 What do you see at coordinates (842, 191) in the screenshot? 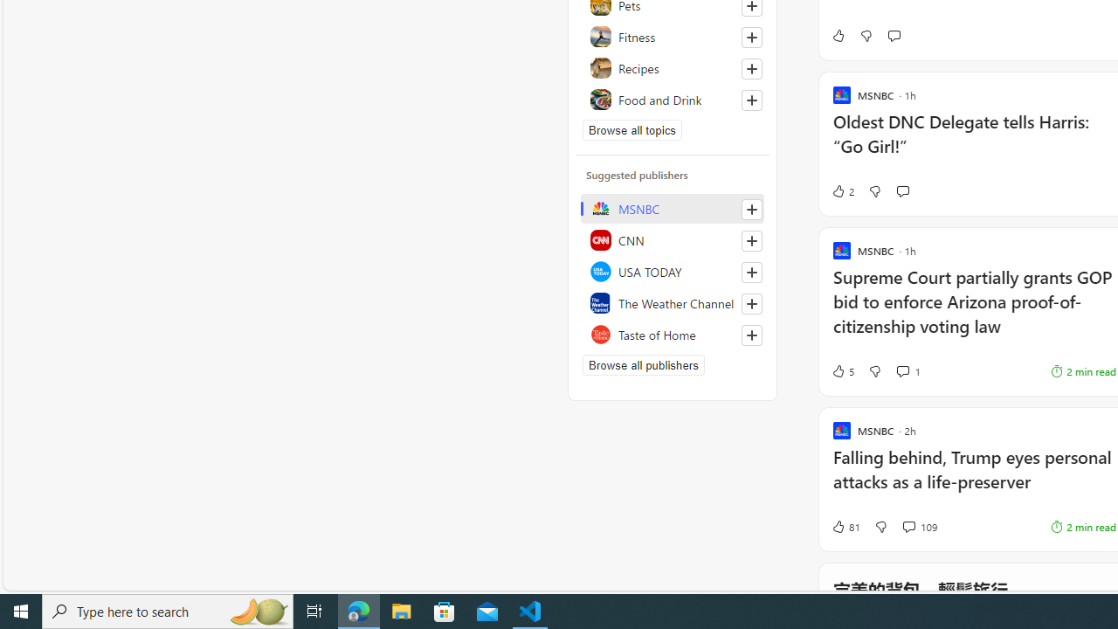
I see `2 Like` at bounding box center [842, 191].